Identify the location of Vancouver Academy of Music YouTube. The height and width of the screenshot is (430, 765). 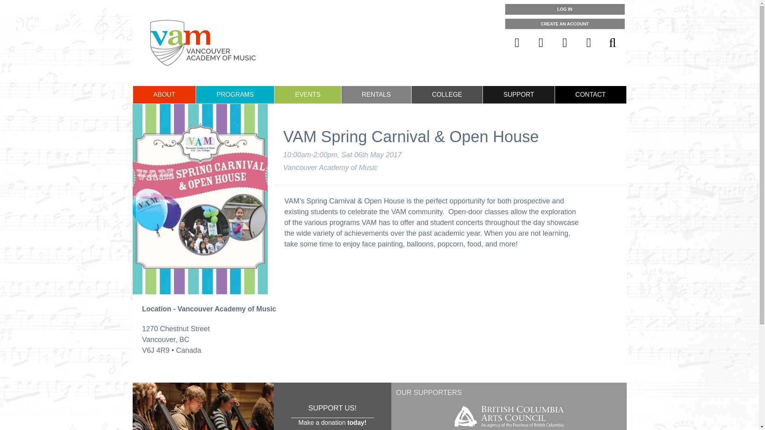
(588, 42).